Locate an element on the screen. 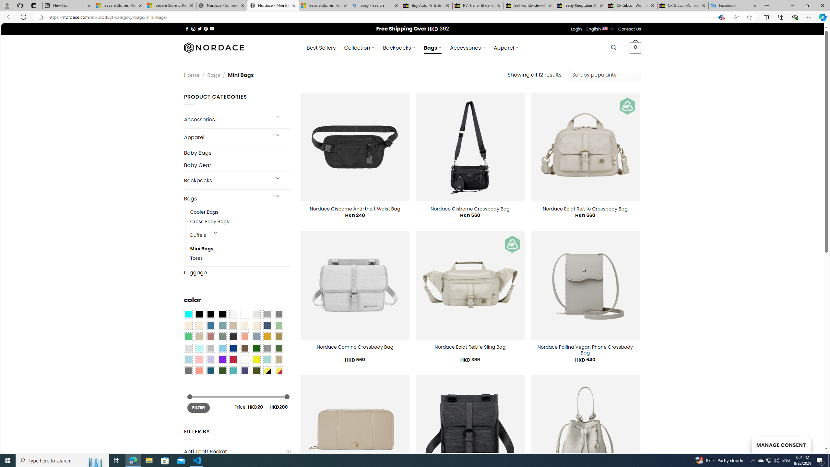  Cream is located at coordinates (256, 325).